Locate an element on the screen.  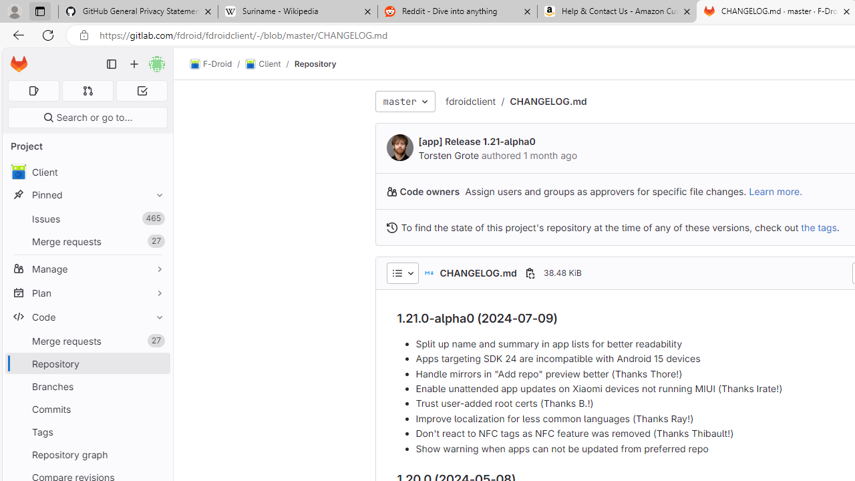
F-Droid/ is located at coordinates (218, 64).